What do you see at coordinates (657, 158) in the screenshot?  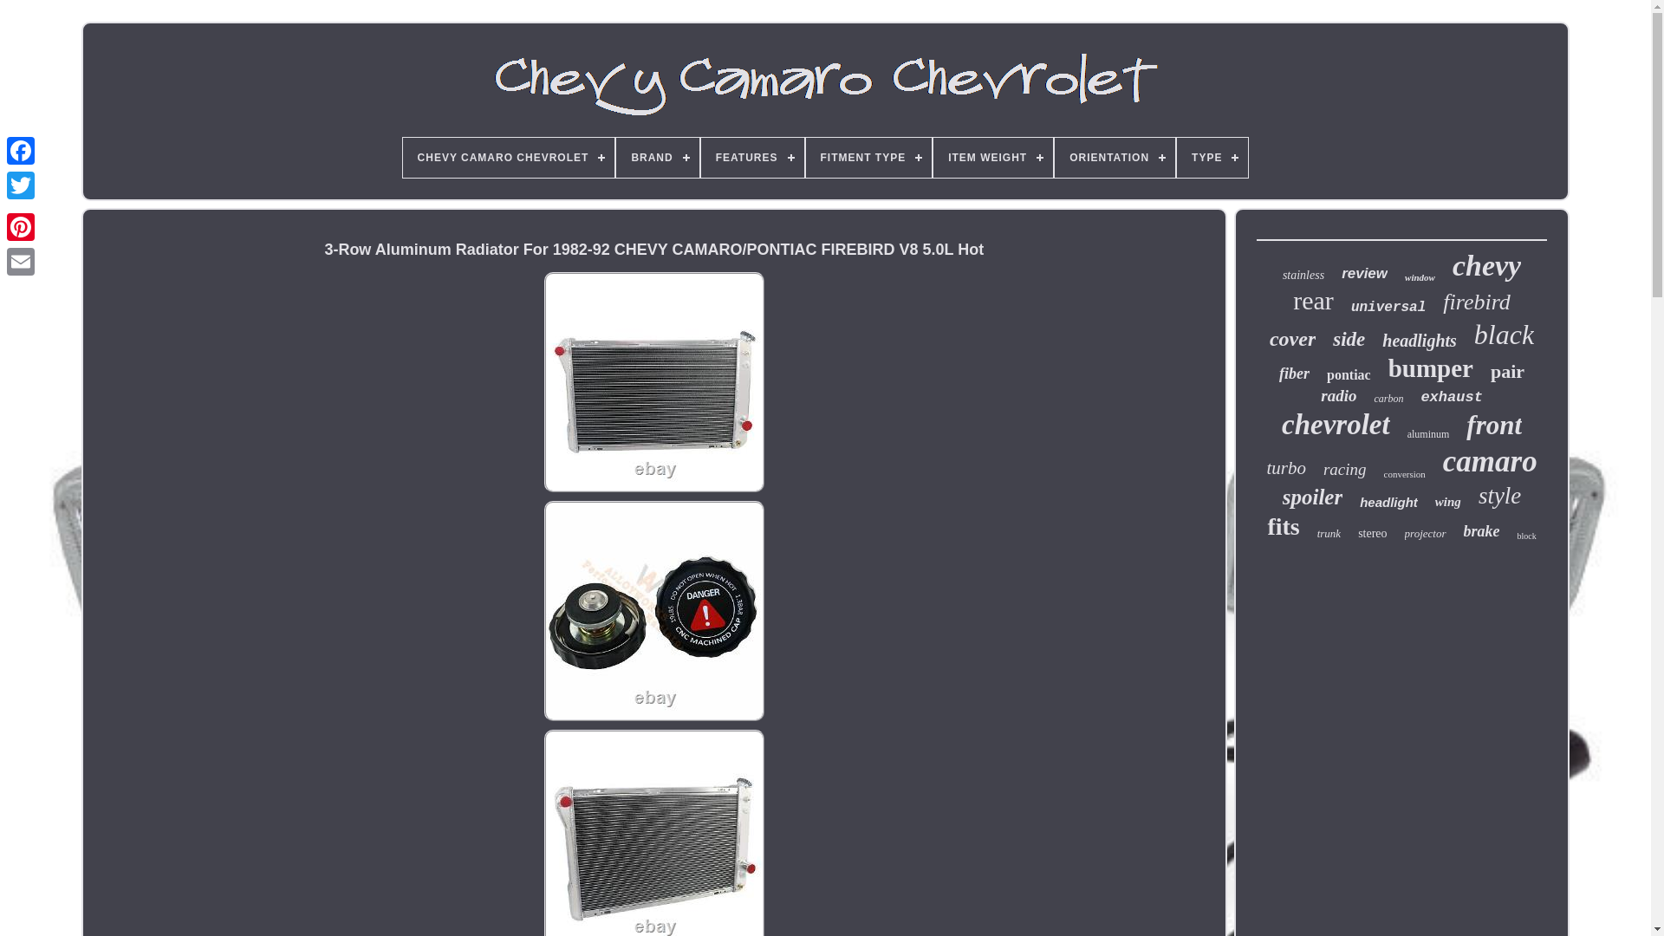 I see `BRAND` at bounding box center [657, 158].